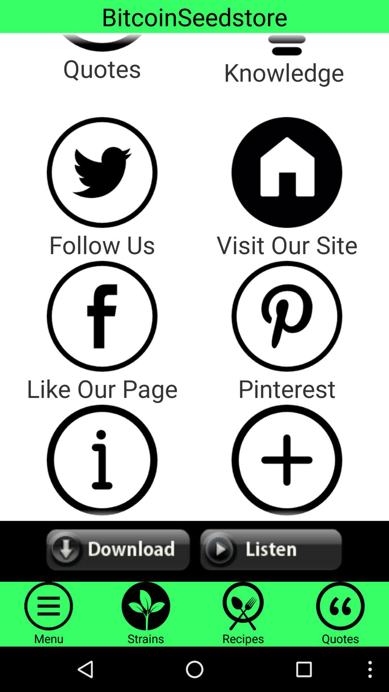 Image resolution: width=389 pixels, height=692 pixels. Describe the element at coordinates (194, 551) in the screenshot. I see `audio options` at that location.